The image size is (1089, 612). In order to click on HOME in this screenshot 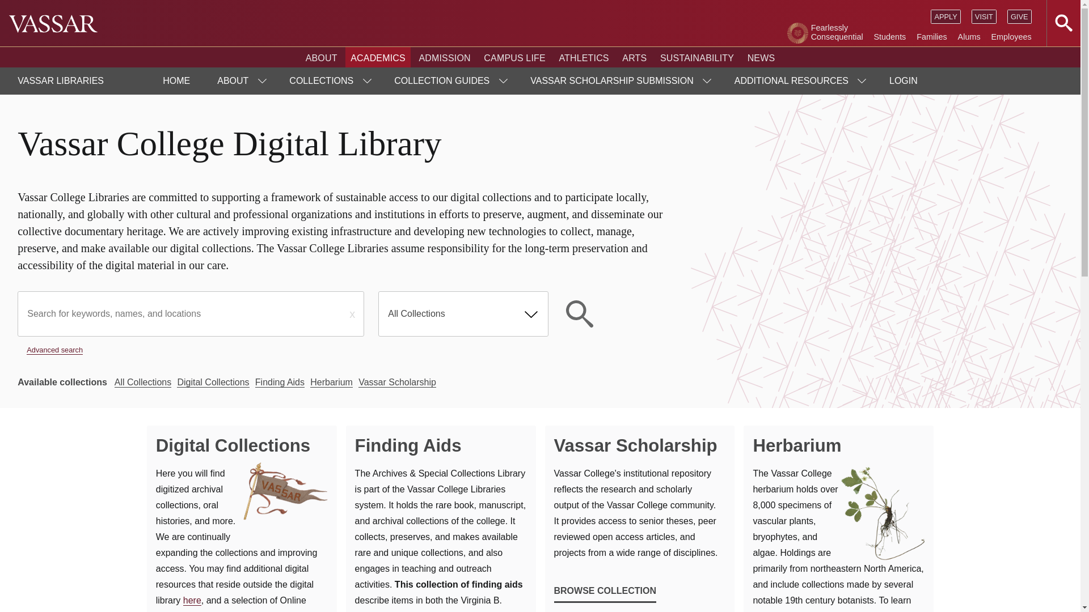, I will do `click(176, 80)`.